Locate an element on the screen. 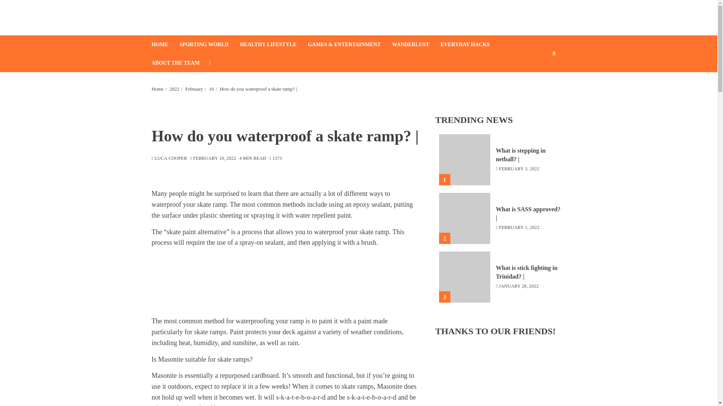  WANDERLUST is located at coordinates (416, 44).